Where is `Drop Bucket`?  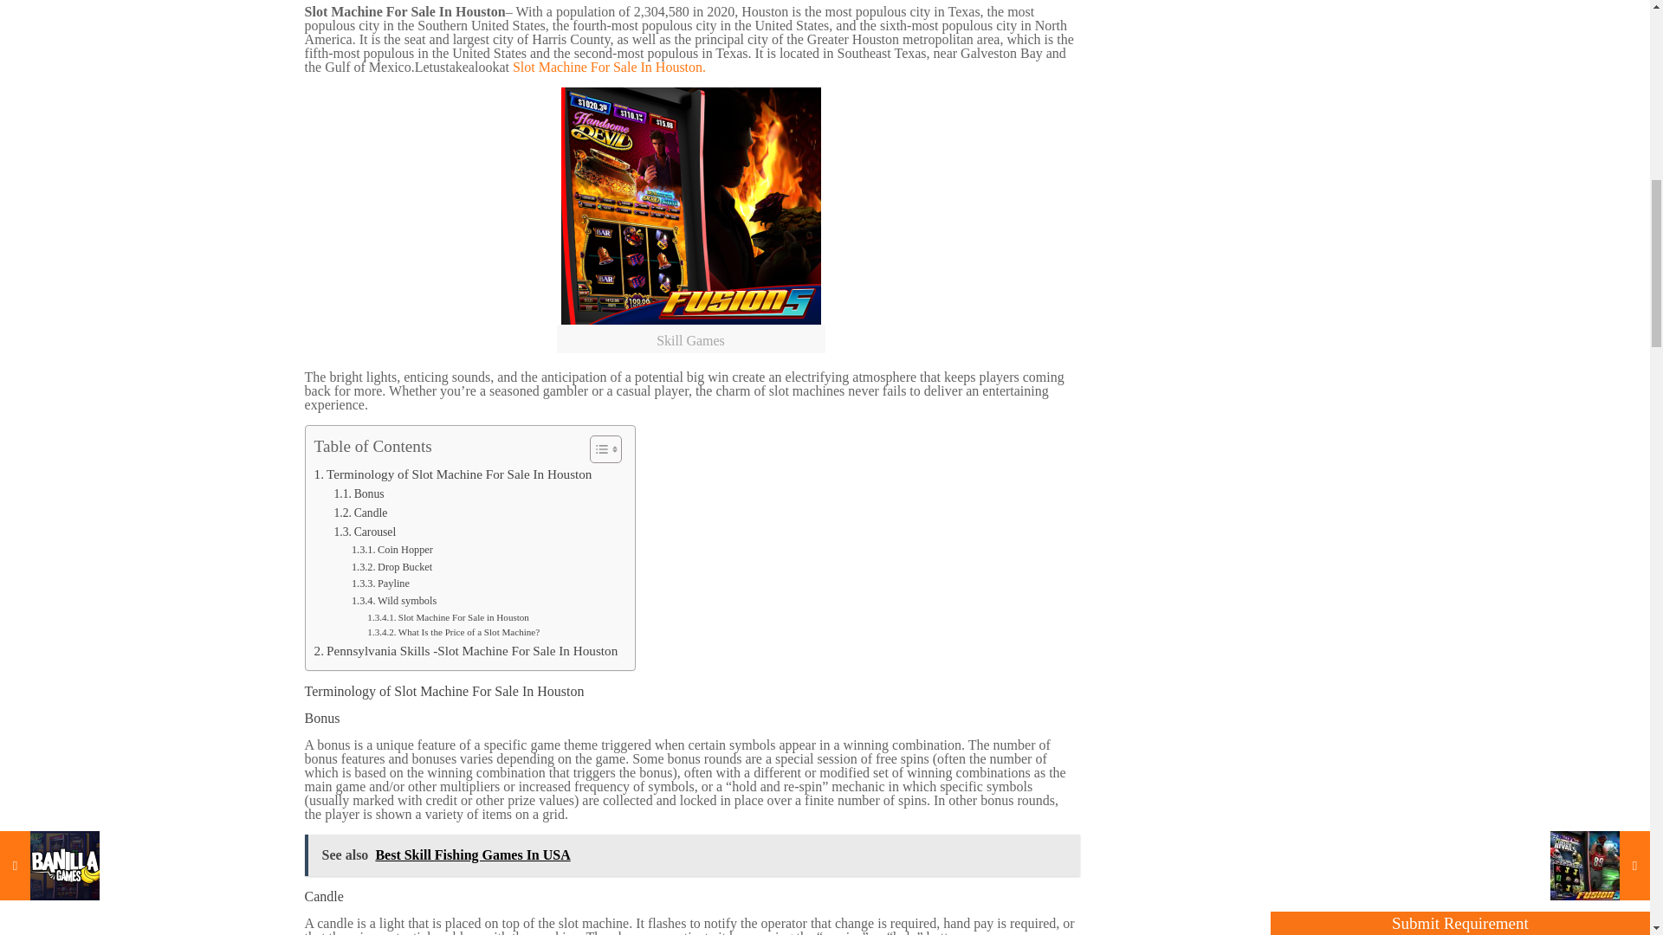
Drop Bucket is located at coordinates (391, 568).